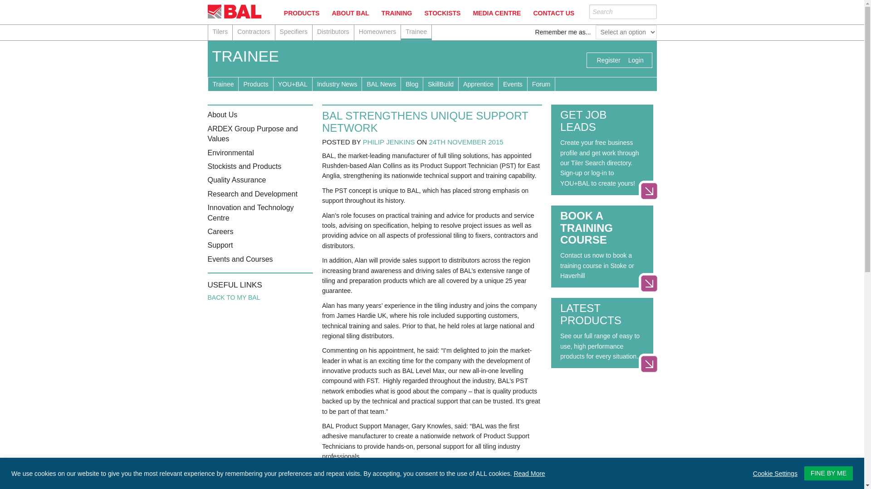 The image size is (871, 489). Describe the element at coordinates (478, 84) in the screenshot. I see `Apprentice` at that location.